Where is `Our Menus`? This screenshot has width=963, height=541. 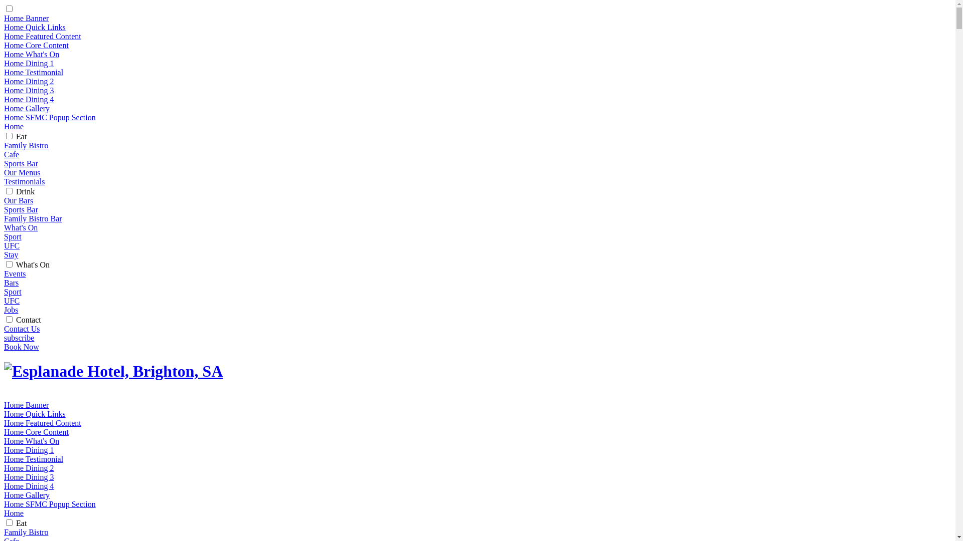
Our Menus is located at coordinates (22, 172).